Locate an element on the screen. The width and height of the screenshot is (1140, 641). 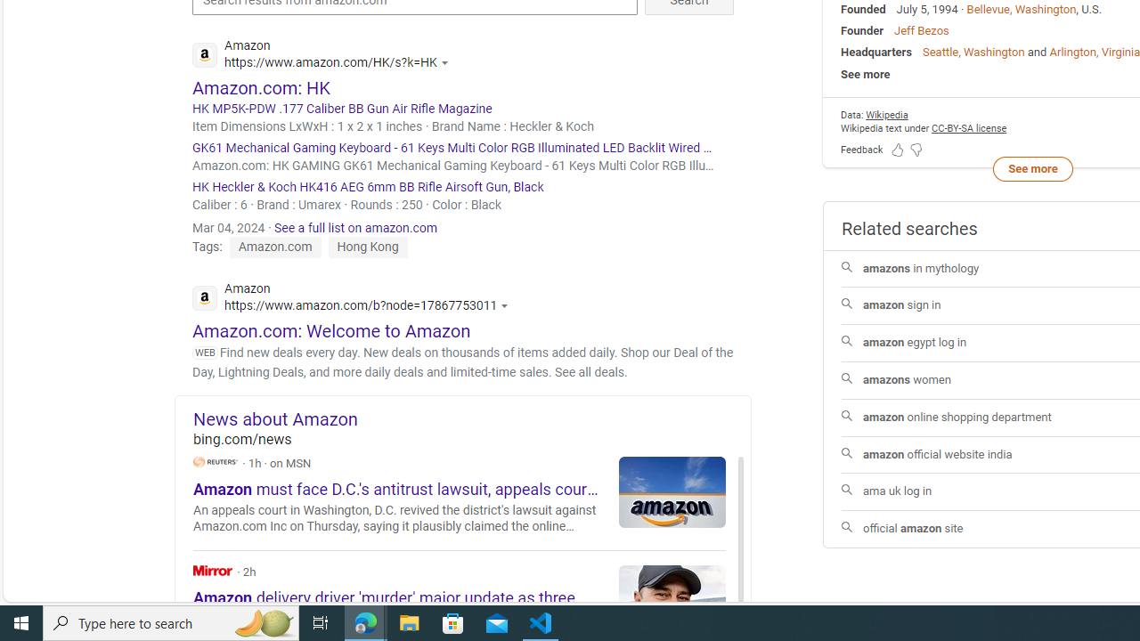
Founded is located at coordinates (863, 9).